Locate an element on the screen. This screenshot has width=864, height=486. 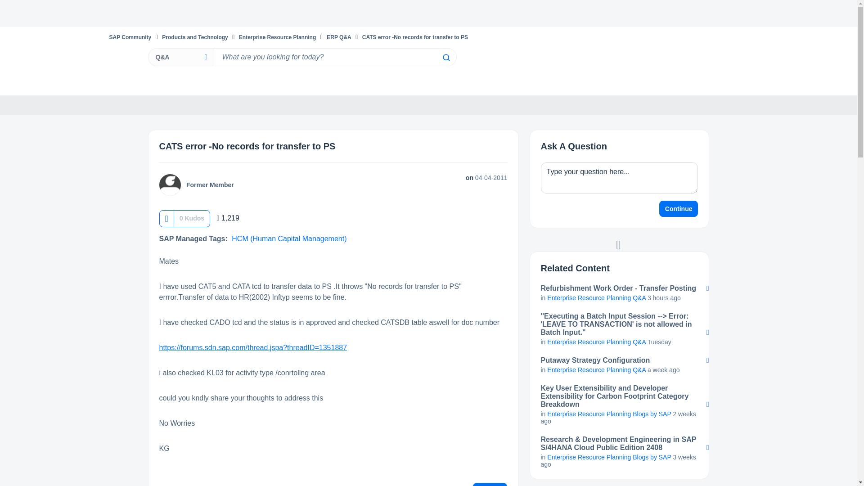
SAP Community is located at coordinates (130, 37).